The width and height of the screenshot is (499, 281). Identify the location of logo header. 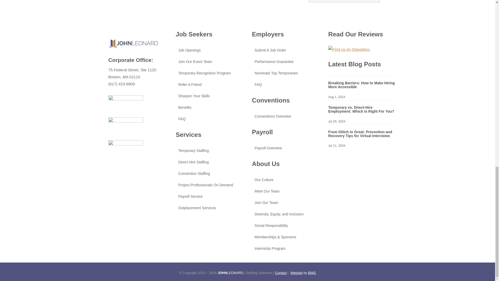
(133, 43).